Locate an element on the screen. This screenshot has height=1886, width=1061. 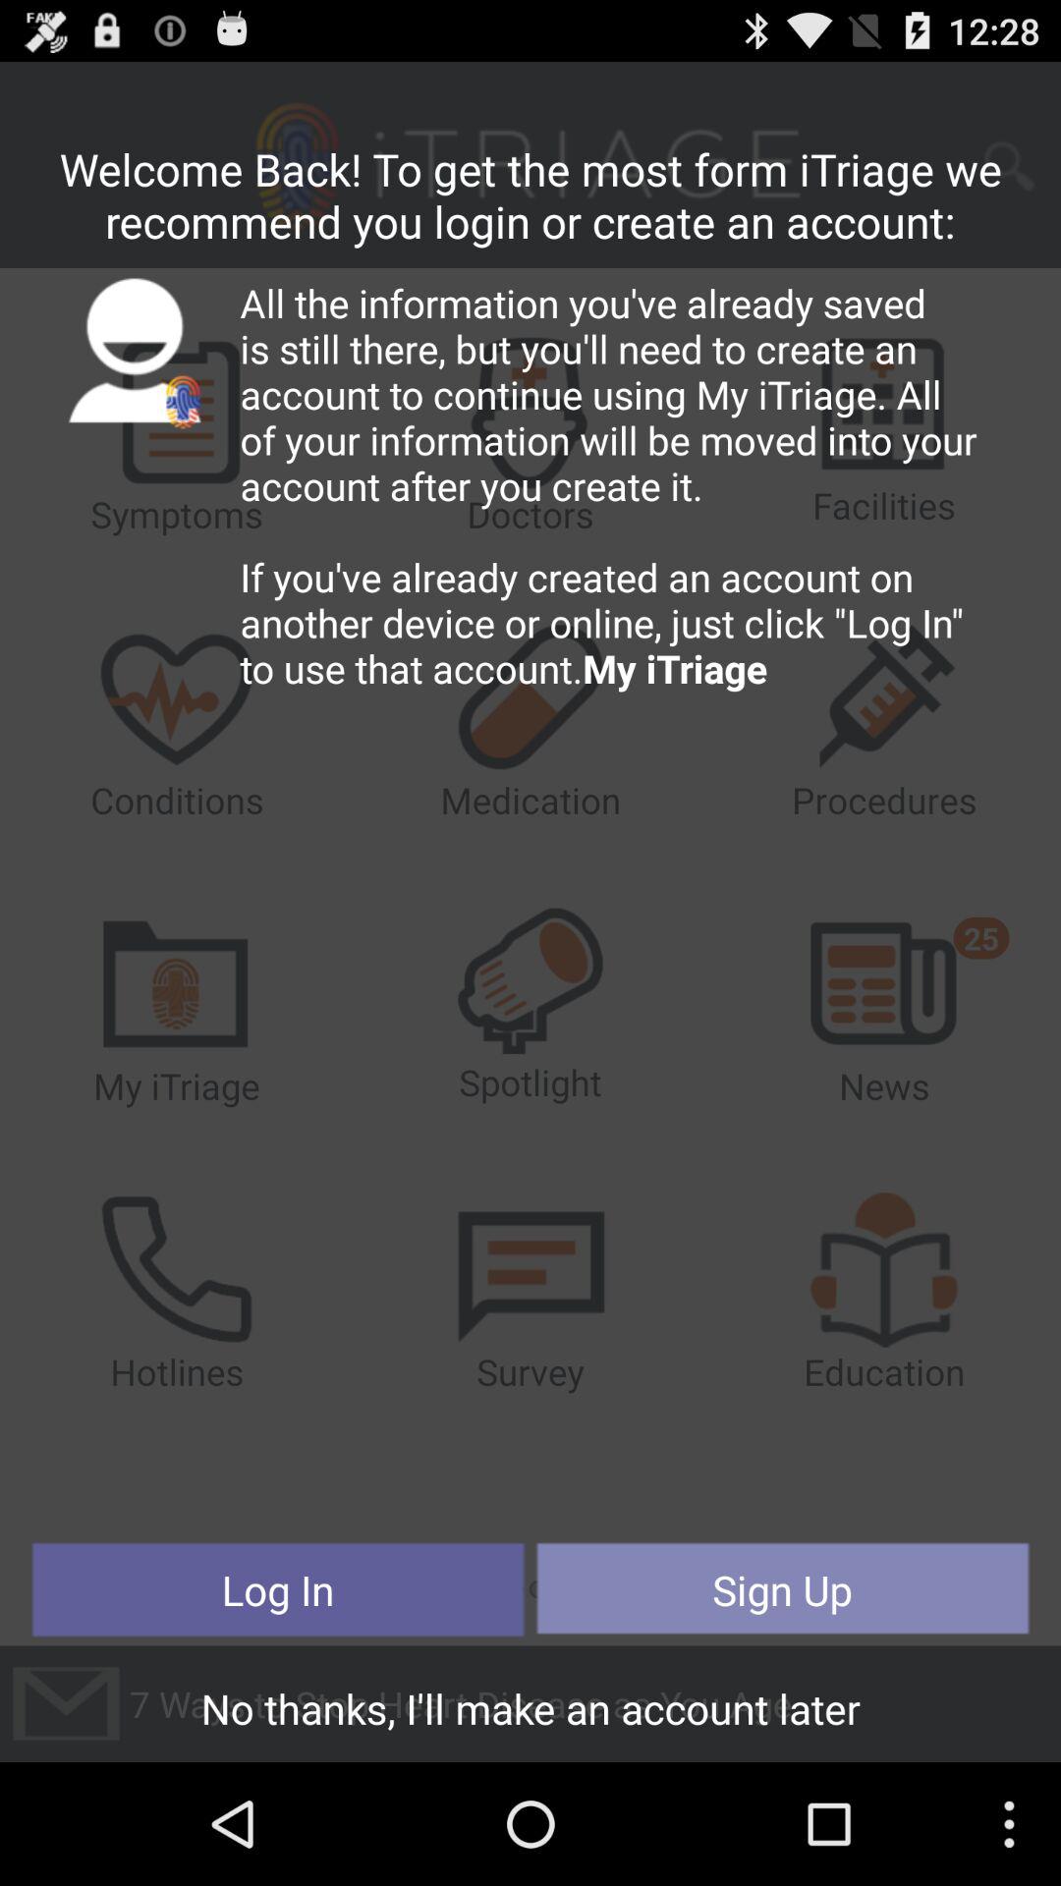
turn off the icon below the all the information is located at coordinates (782, 1589).